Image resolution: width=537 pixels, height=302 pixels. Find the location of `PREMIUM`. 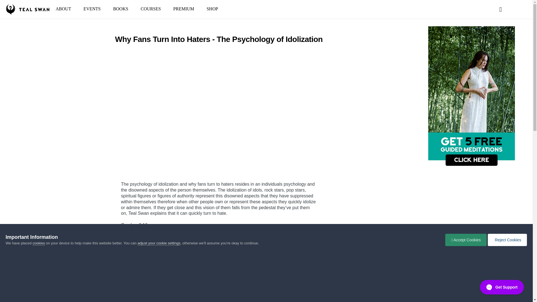

PREMIUM is located at coordinates (183, 8).